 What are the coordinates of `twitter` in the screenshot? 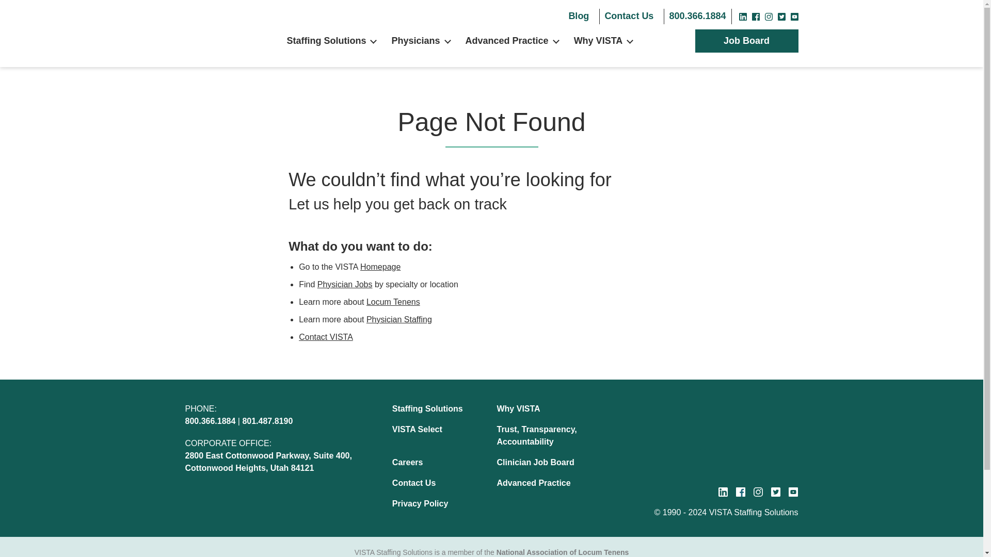 It's located at (775, 492).